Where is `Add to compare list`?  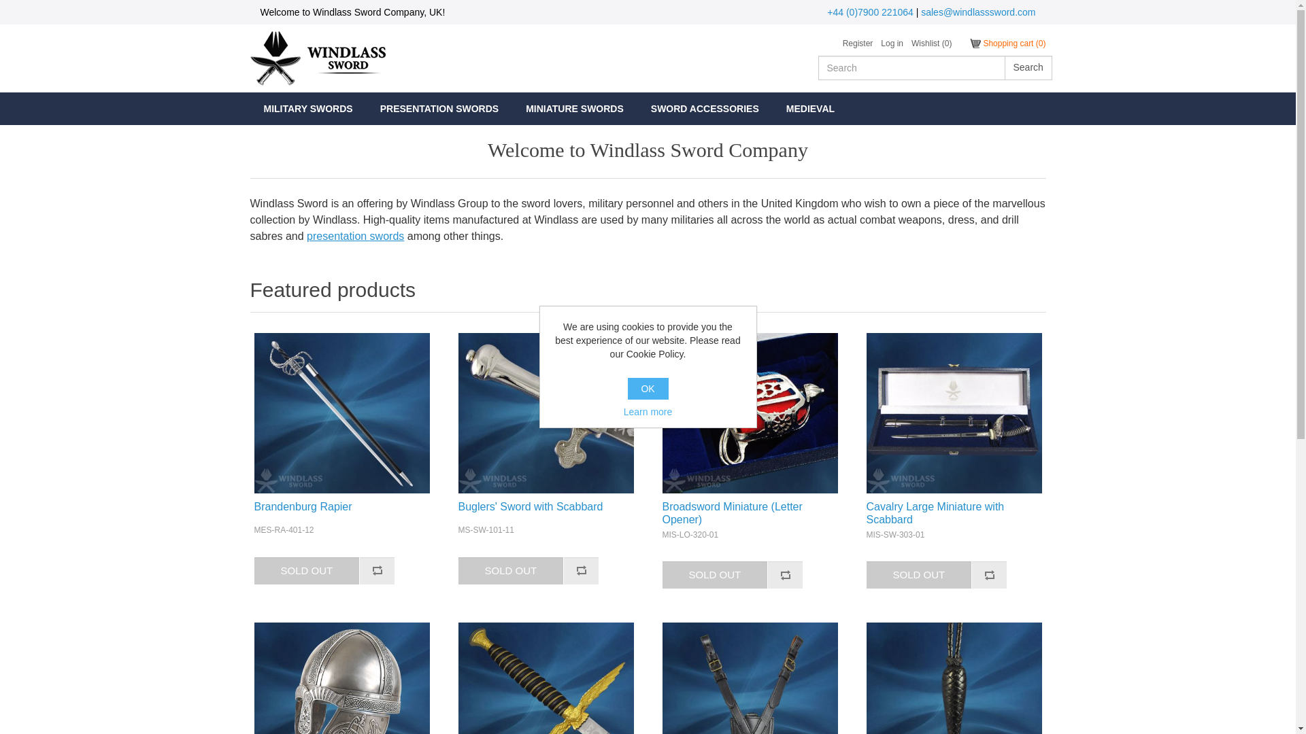 Add to compare list is located at coordinates (785, 575).